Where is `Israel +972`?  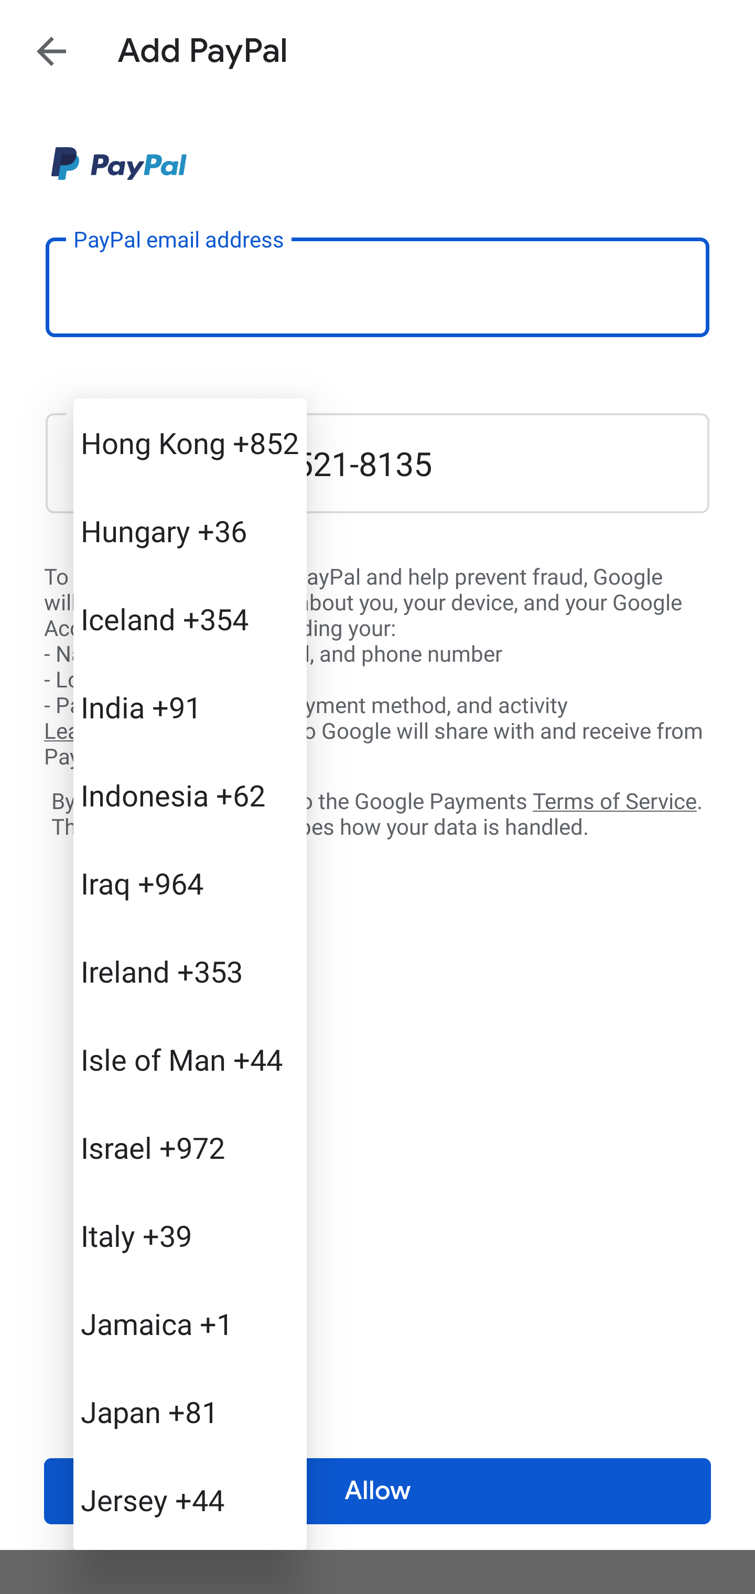
Israel +972 is located at coordinates (190, 1146).